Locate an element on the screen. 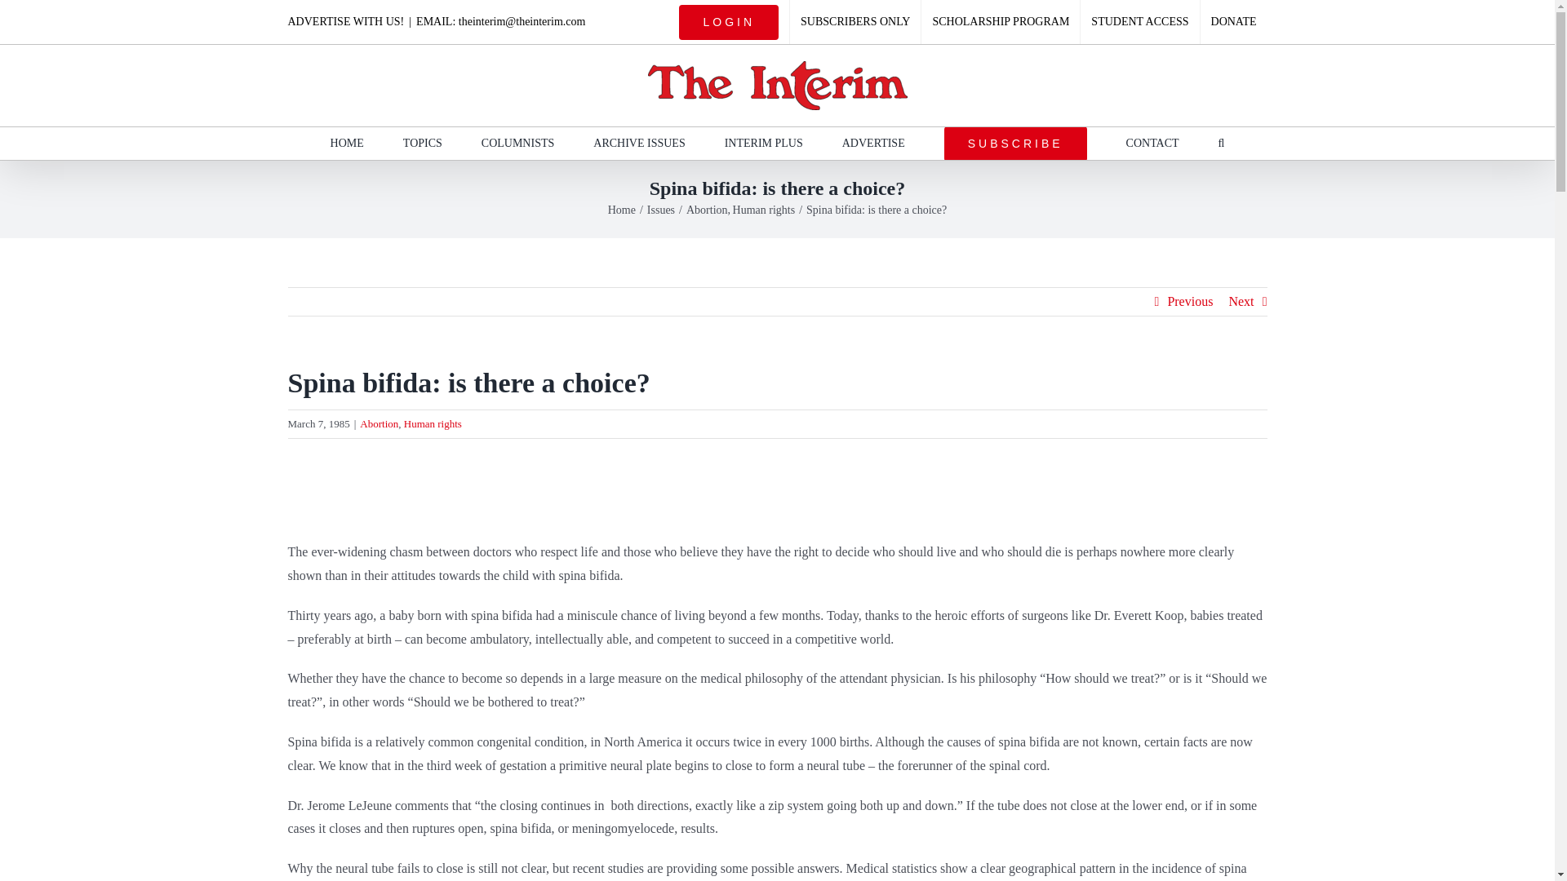  SUBSCRIBERS ONLY is located at coordinates (855, 22).